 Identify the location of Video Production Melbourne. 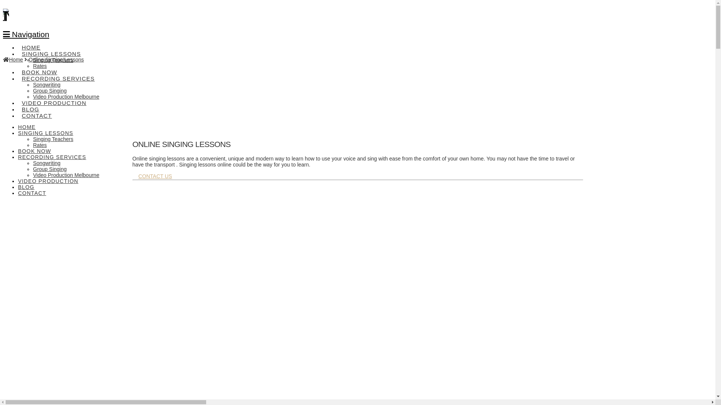
(66, 175).